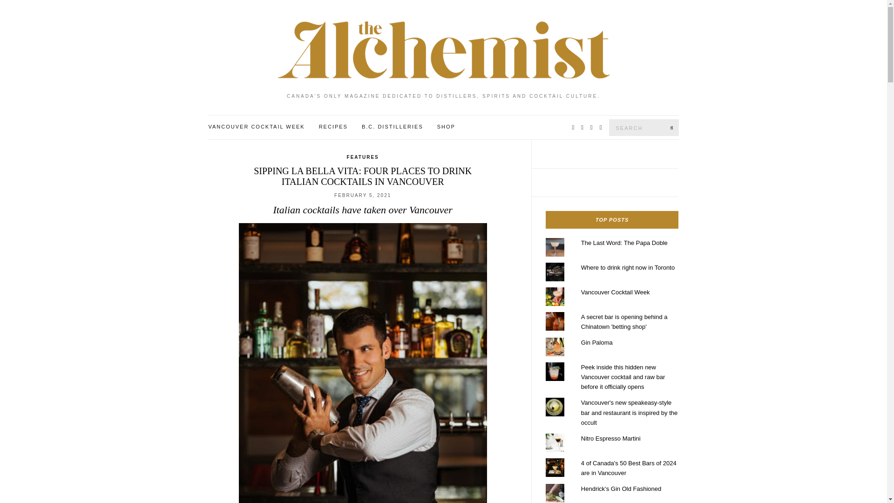 The width and height of the screenshot is (894, 503). I want to click on Nitro Espresso Martini, so click(611, 439).